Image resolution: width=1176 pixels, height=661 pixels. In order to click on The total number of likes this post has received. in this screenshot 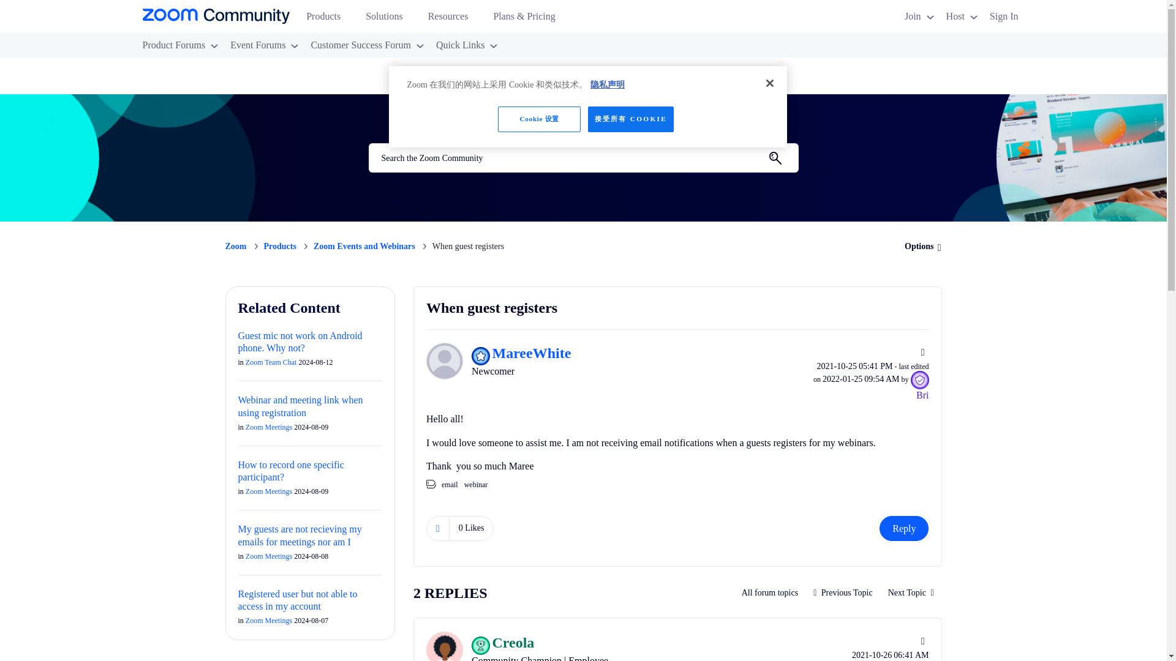, I will do `click(472, 528)`.